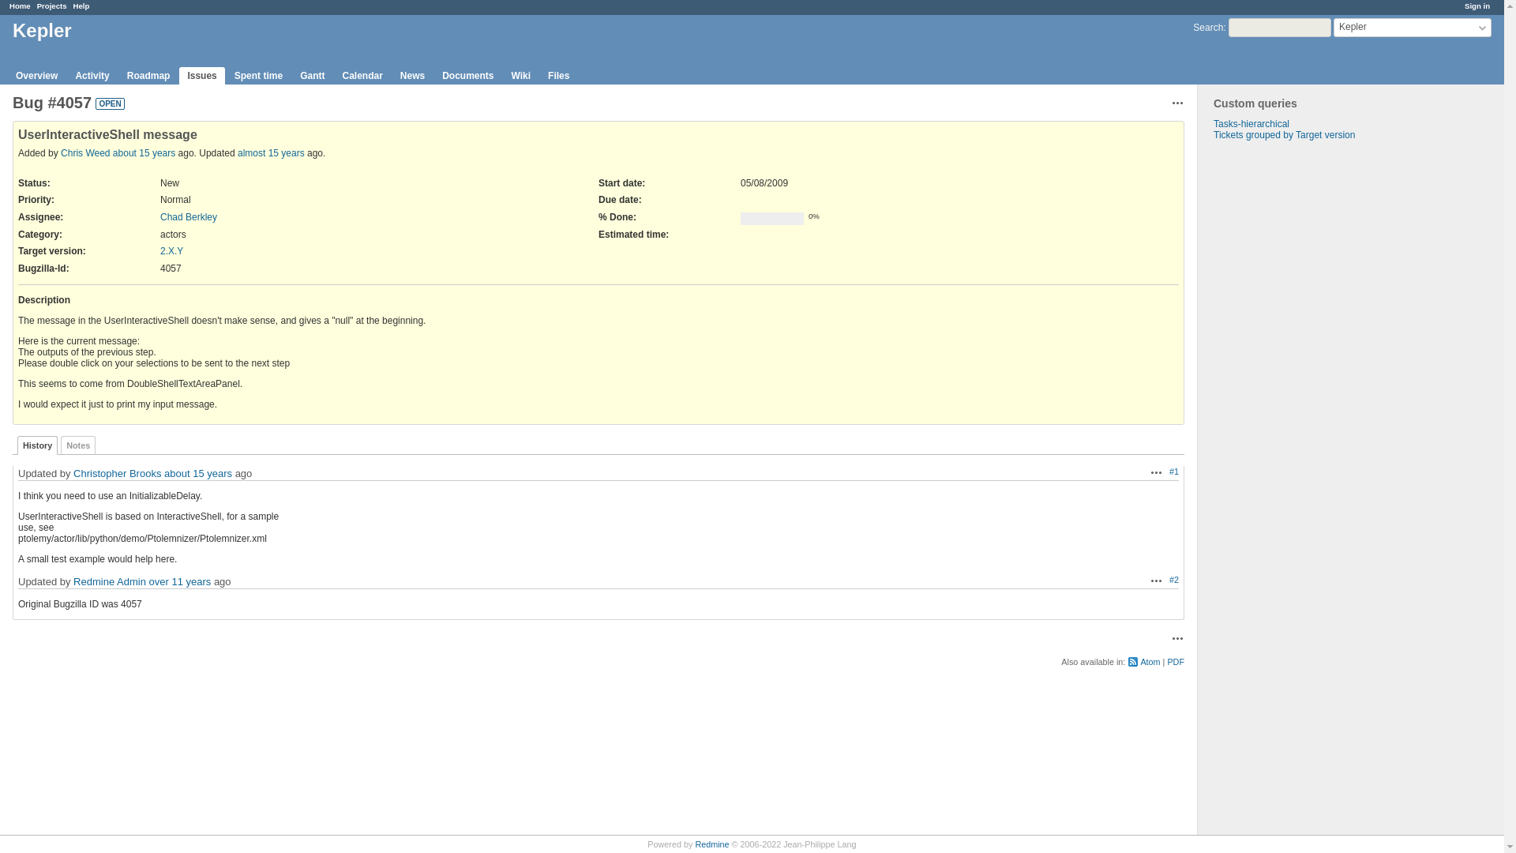  I want to click on over 11 years, so click(180, 581).